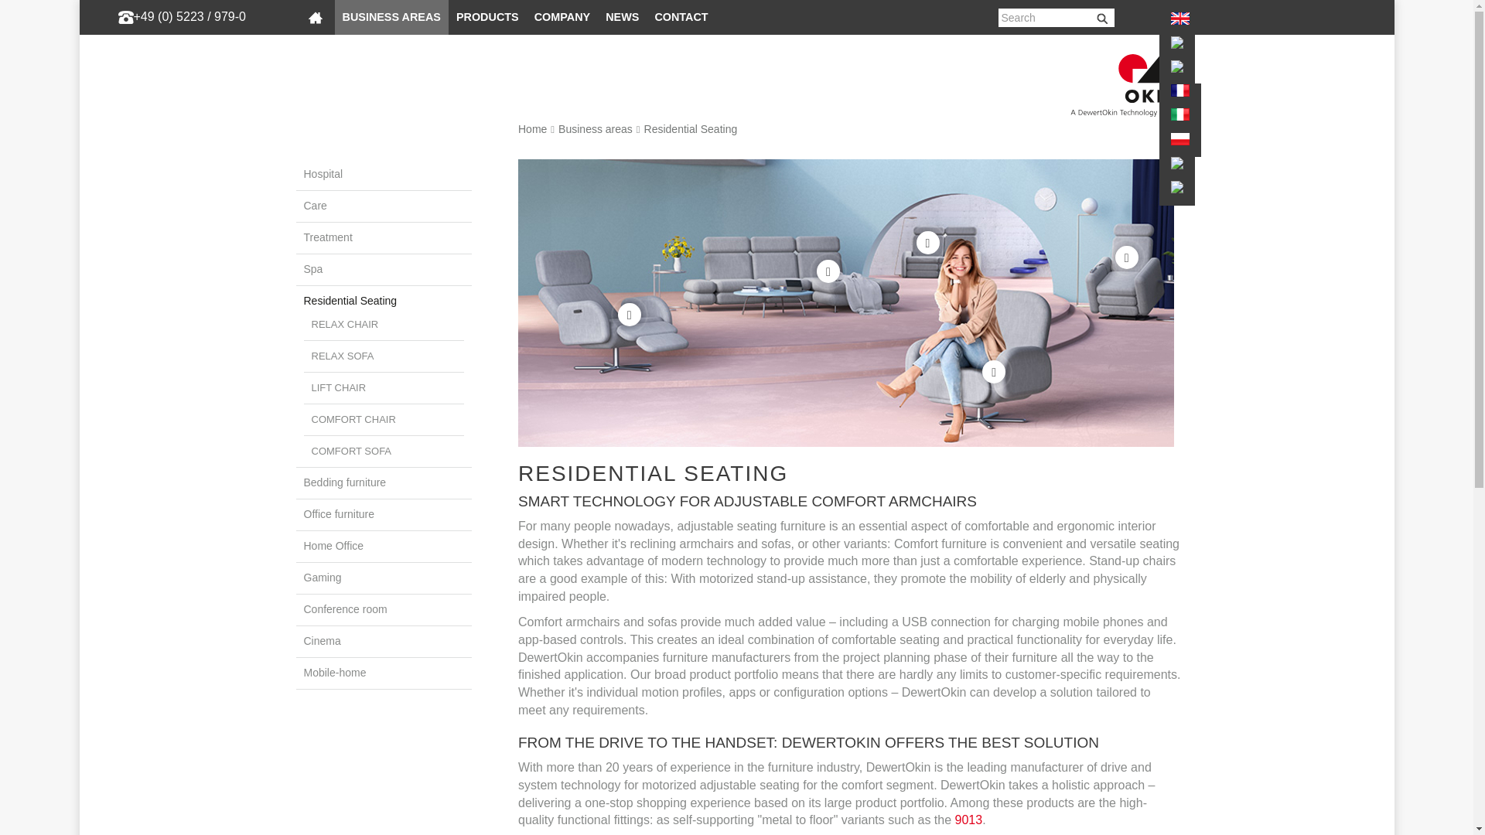 The height and width of the screenshot is (835, 1485). What do you see at coordinates (487, 17) in the screenshot?
I see `PRODUCTS` at bounding box center [487, 17].